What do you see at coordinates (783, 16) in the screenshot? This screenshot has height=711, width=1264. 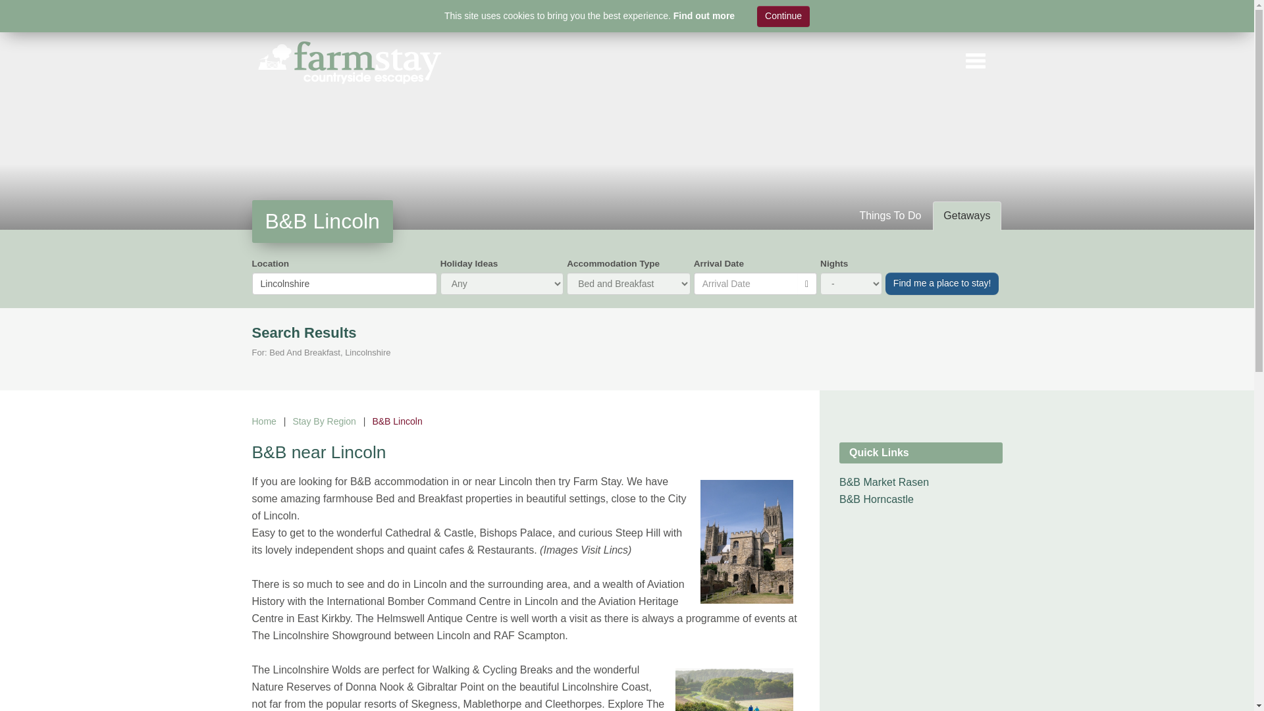 I see `Continue` at bounding box center [783, 16].